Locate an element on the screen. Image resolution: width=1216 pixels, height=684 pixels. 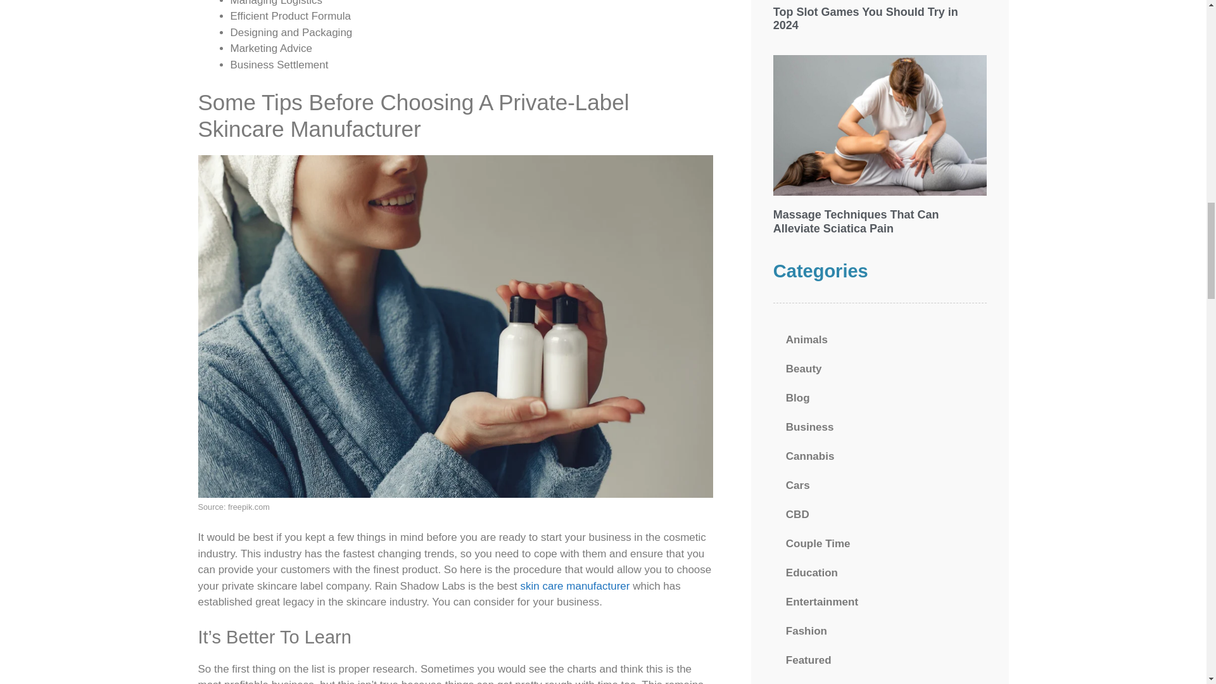
skin care manufacturer is located at coordinates (575, 586).